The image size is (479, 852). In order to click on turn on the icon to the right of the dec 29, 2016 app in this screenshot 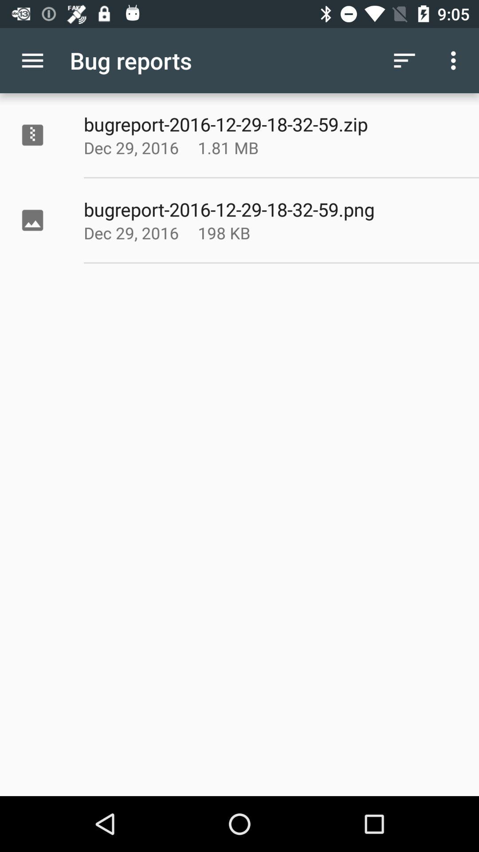, I will do `click(250, 233)`.